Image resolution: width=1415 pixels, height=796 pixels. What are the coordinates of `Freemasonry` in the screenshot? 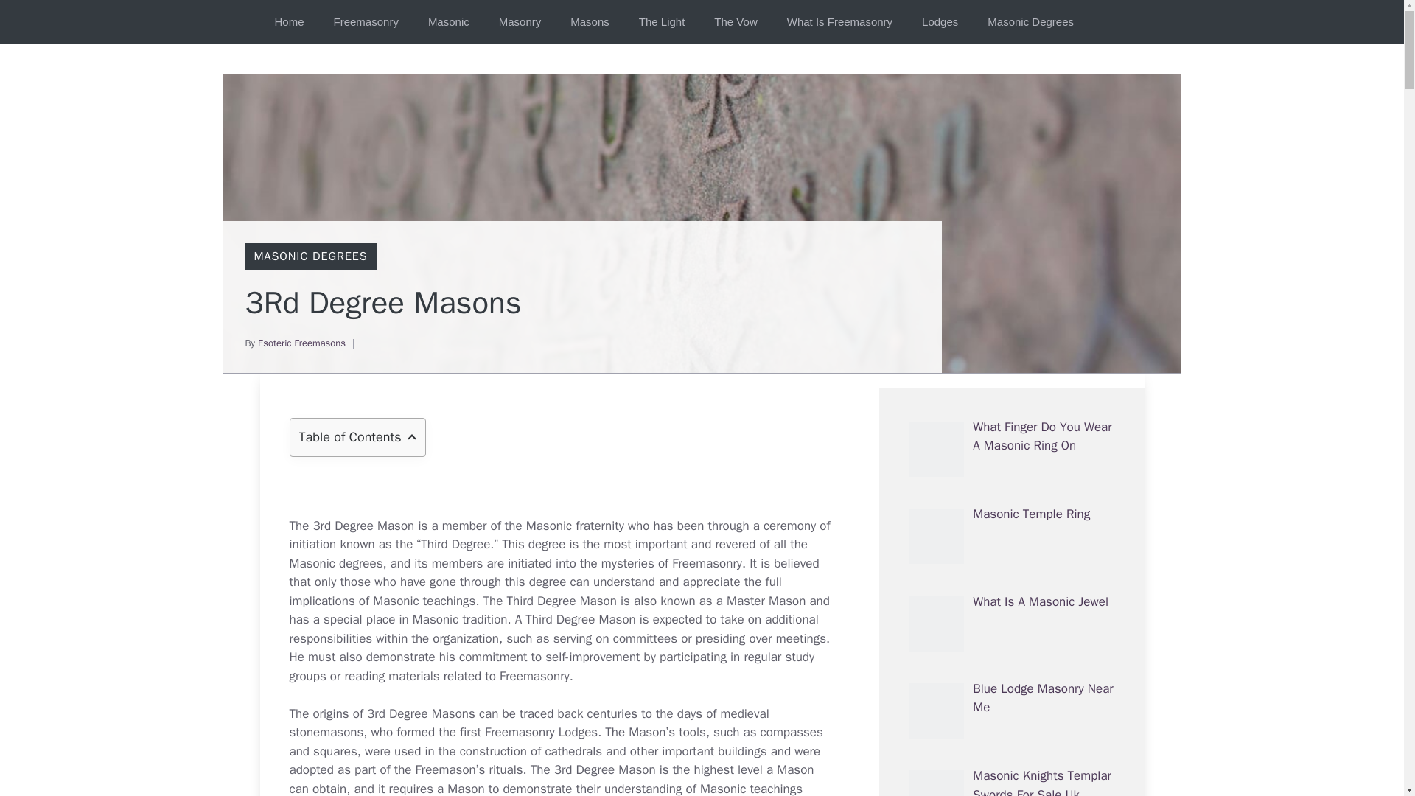 It's located at (366, 22).